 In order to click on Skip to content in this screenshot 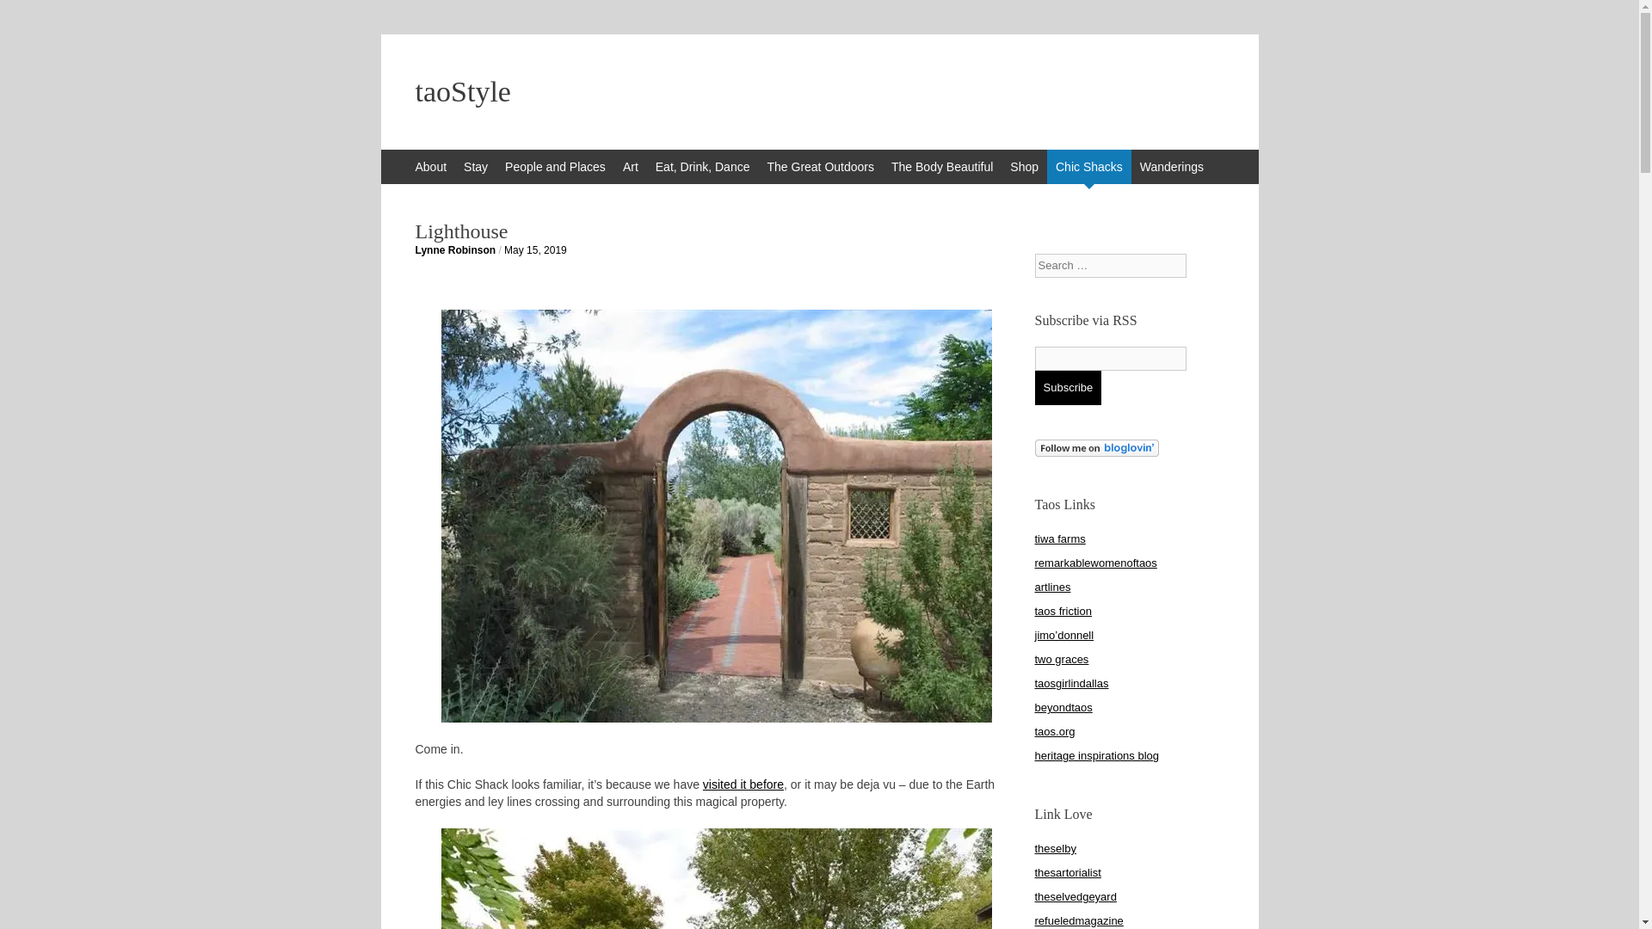, I will do `click(389, 157)`.